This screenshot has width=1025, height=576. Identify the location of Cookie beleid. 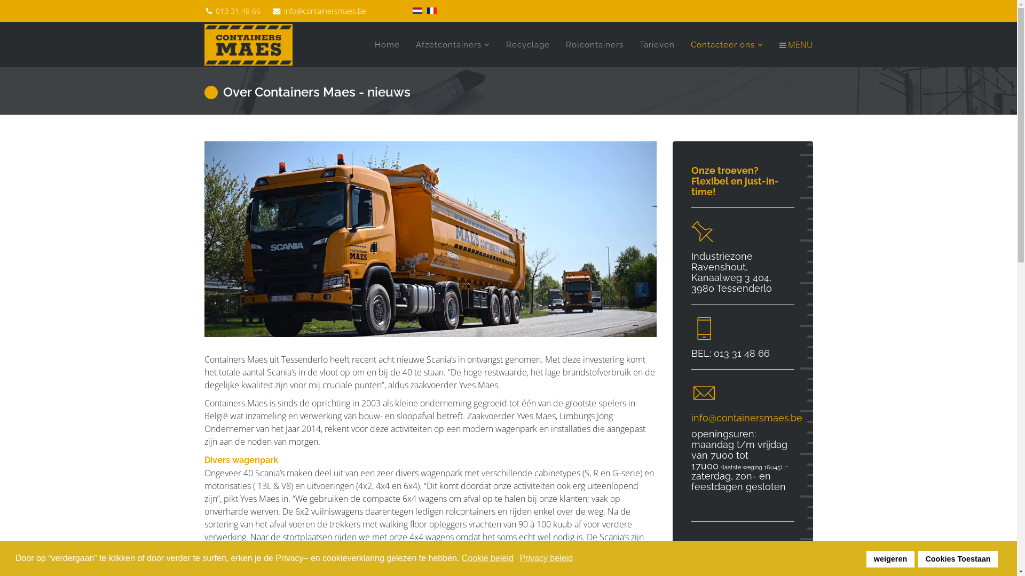
(488, 558).